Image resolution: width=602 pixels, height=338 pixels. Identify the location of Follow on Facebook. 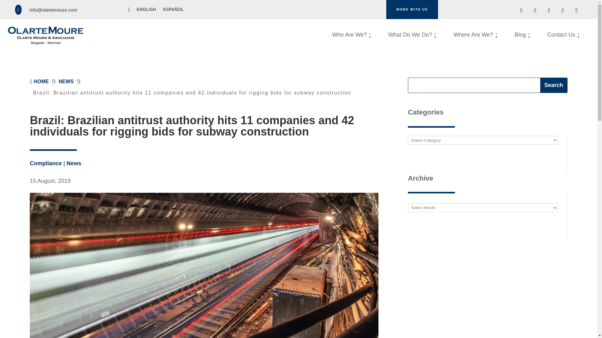
(562, 10).